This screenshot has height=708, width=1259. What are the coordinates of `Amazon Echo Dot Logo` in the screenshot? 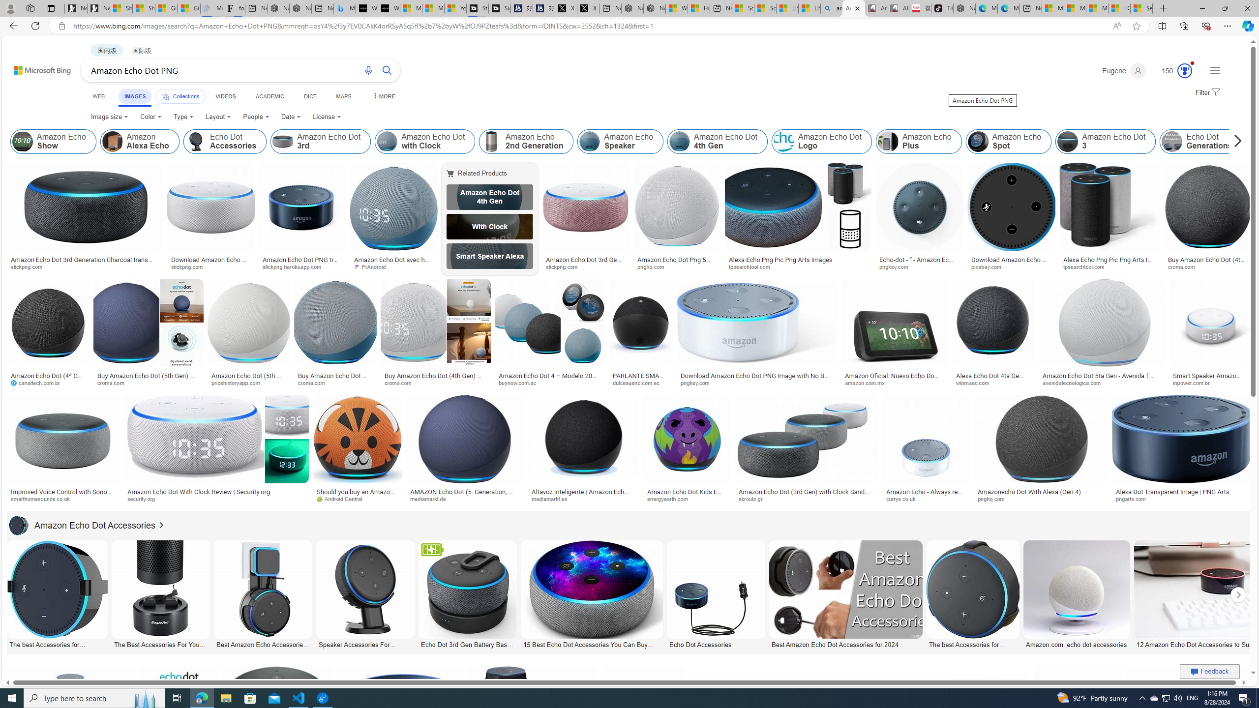 It's located at (821, 142).